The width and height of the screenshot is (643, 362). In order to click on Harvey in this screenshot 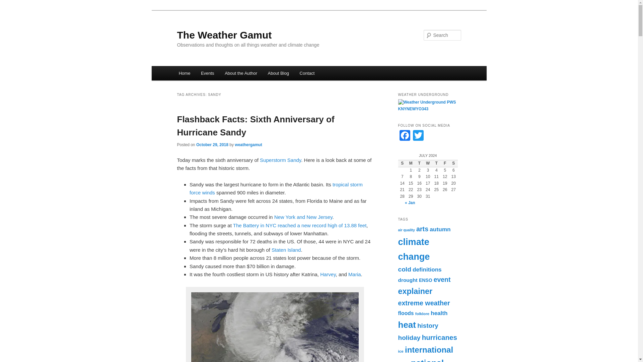, I will do `click(328, 274)`.